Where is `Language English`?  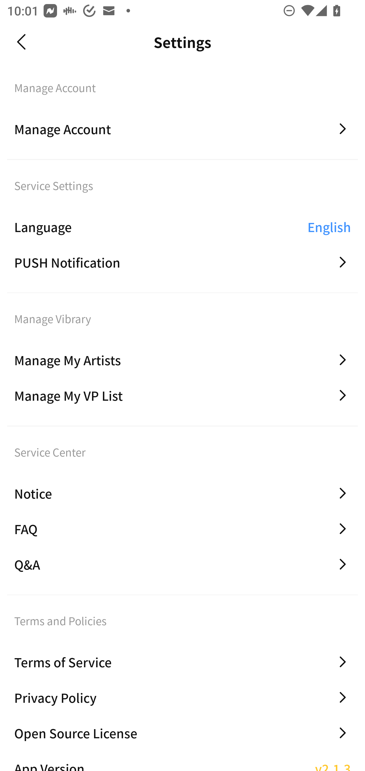
Language English is located at coordinates (182, 226).